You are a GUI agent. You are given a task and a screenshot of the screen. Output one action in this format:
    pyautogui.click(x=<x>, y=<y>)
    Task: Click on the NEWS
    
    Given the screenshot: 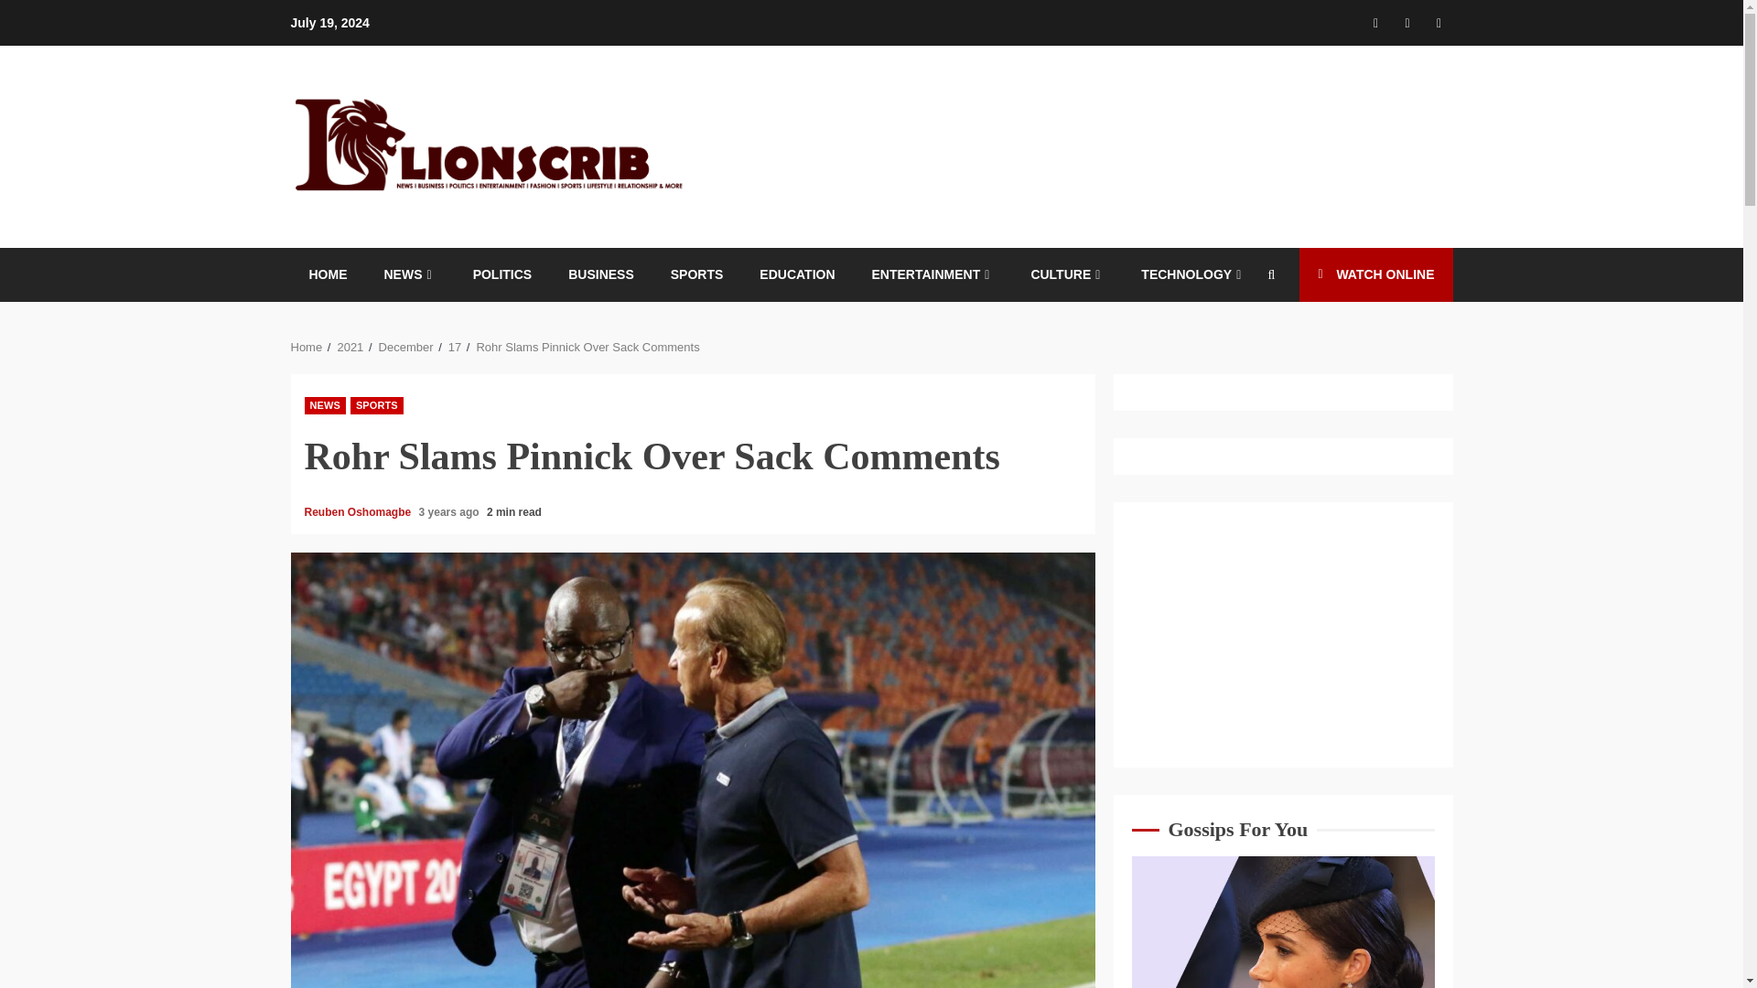 What is the action you would take?
    pyautogui.click(x=324, y=405)
    